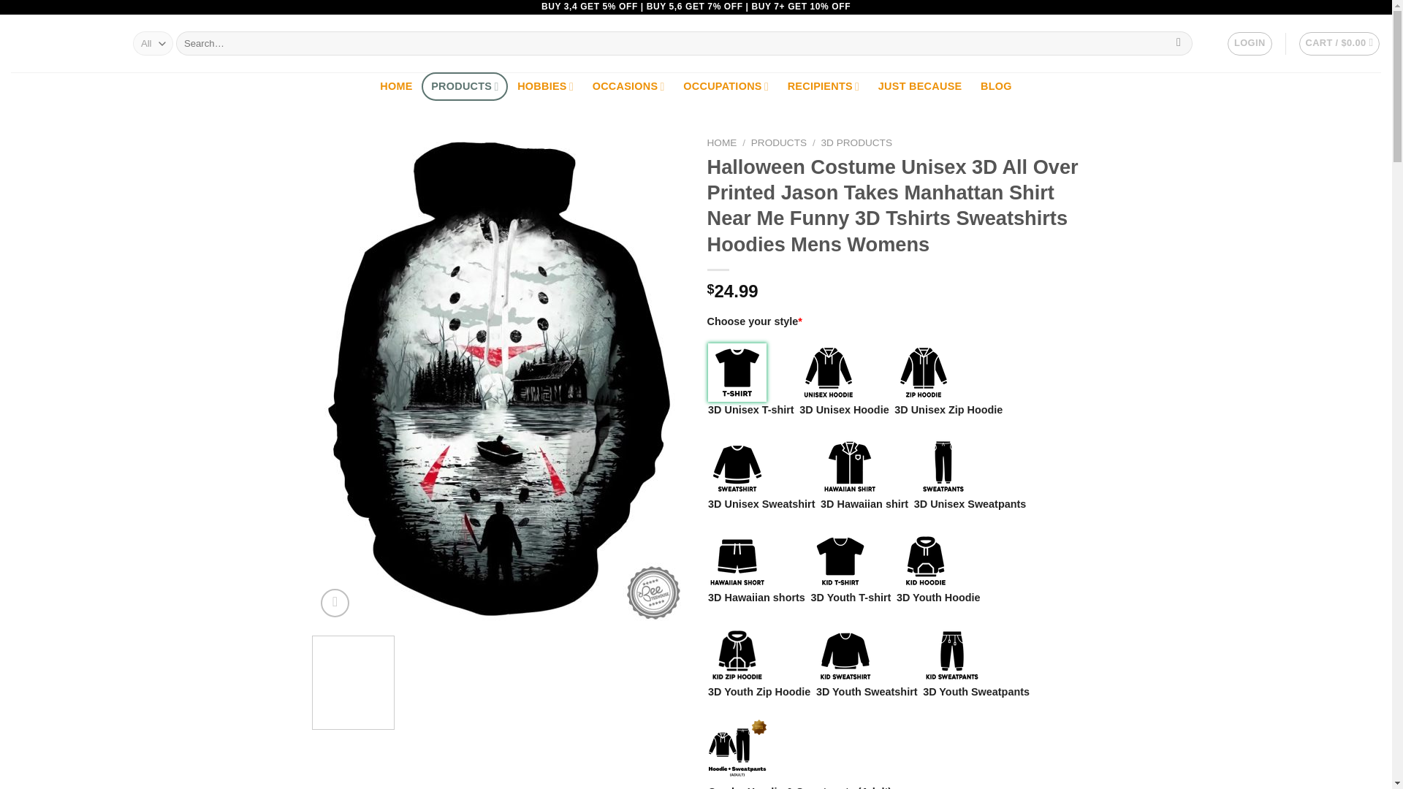 The height and width of the screenshot is (789, 1403). I want to click on Zoom, so click(335, 602).